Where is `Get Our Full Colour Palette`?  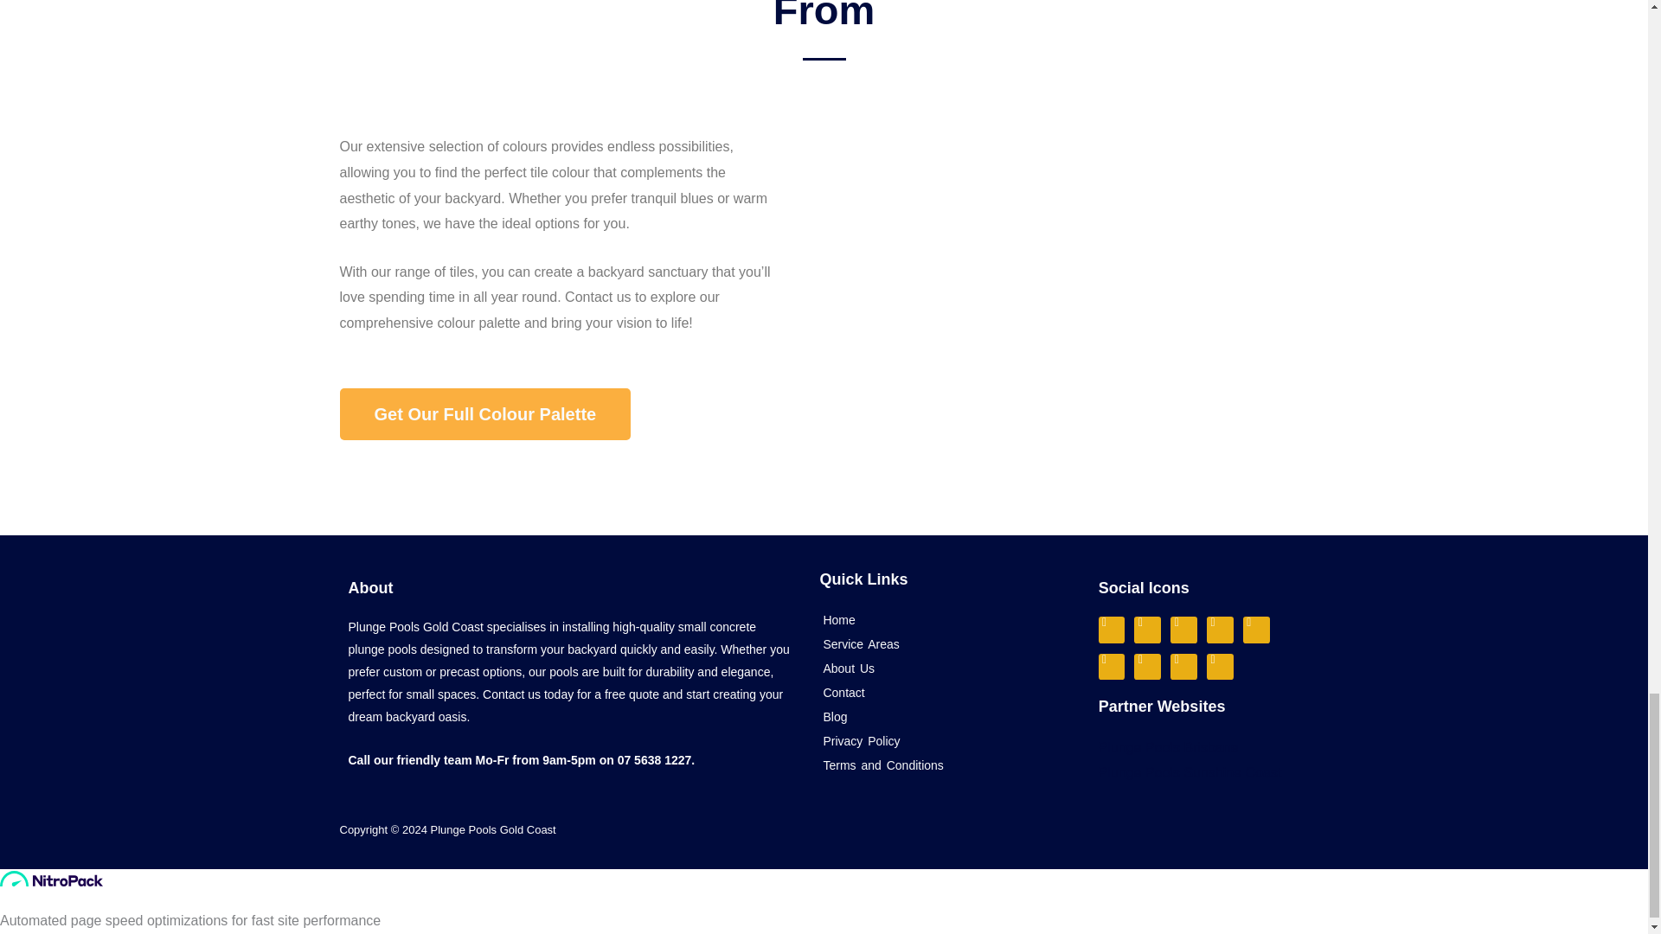 Get Our Full Colour Palette is located at coordinates (484, 413).